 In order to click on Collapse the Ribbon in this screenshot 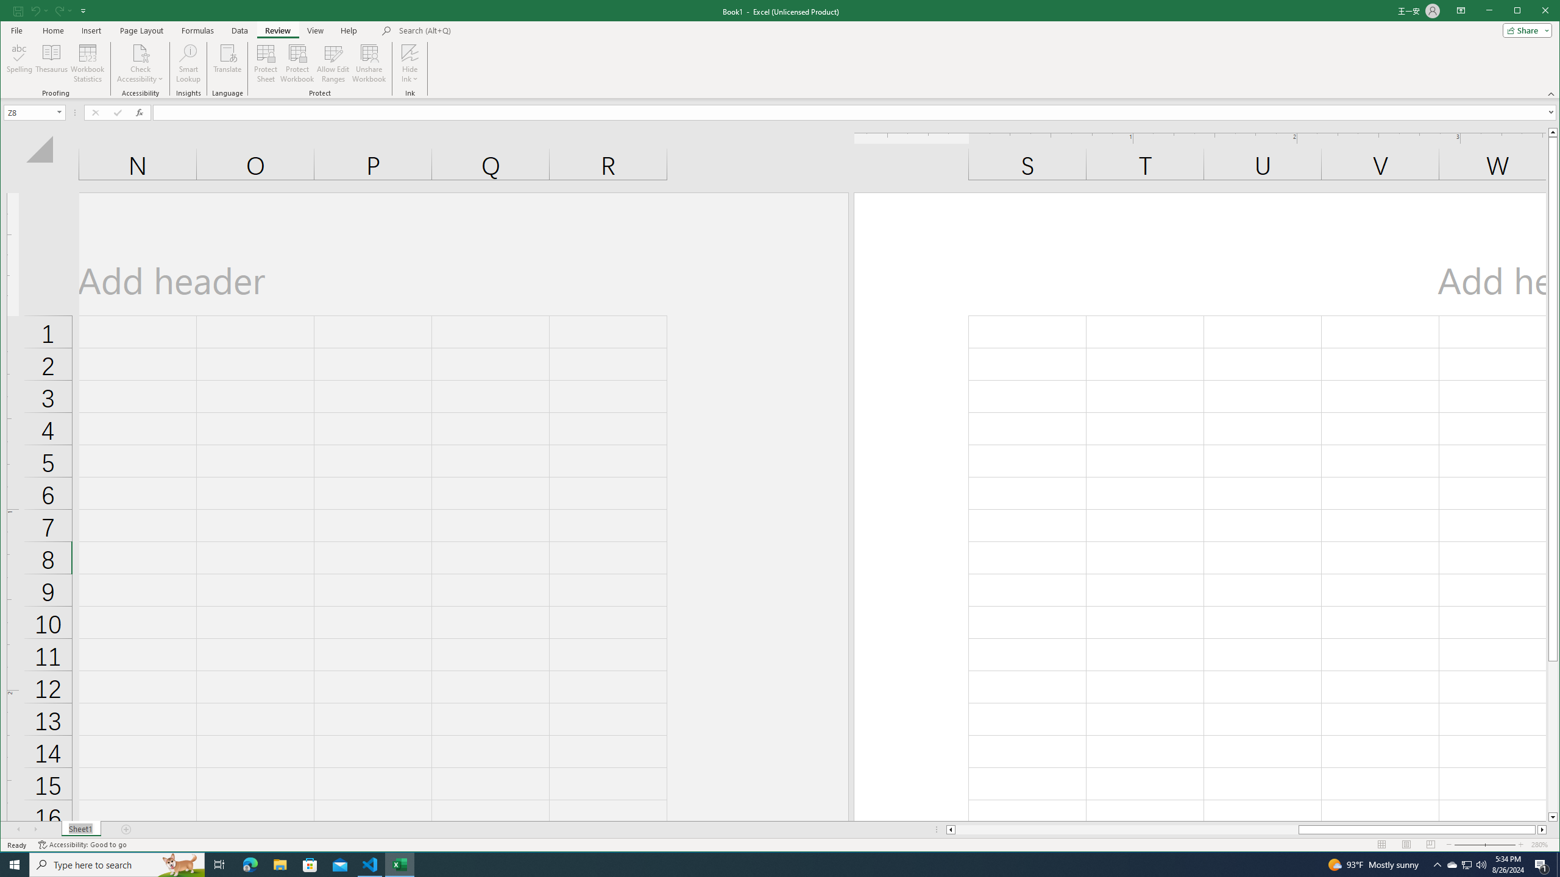, I will do `click(1552, 94)`.